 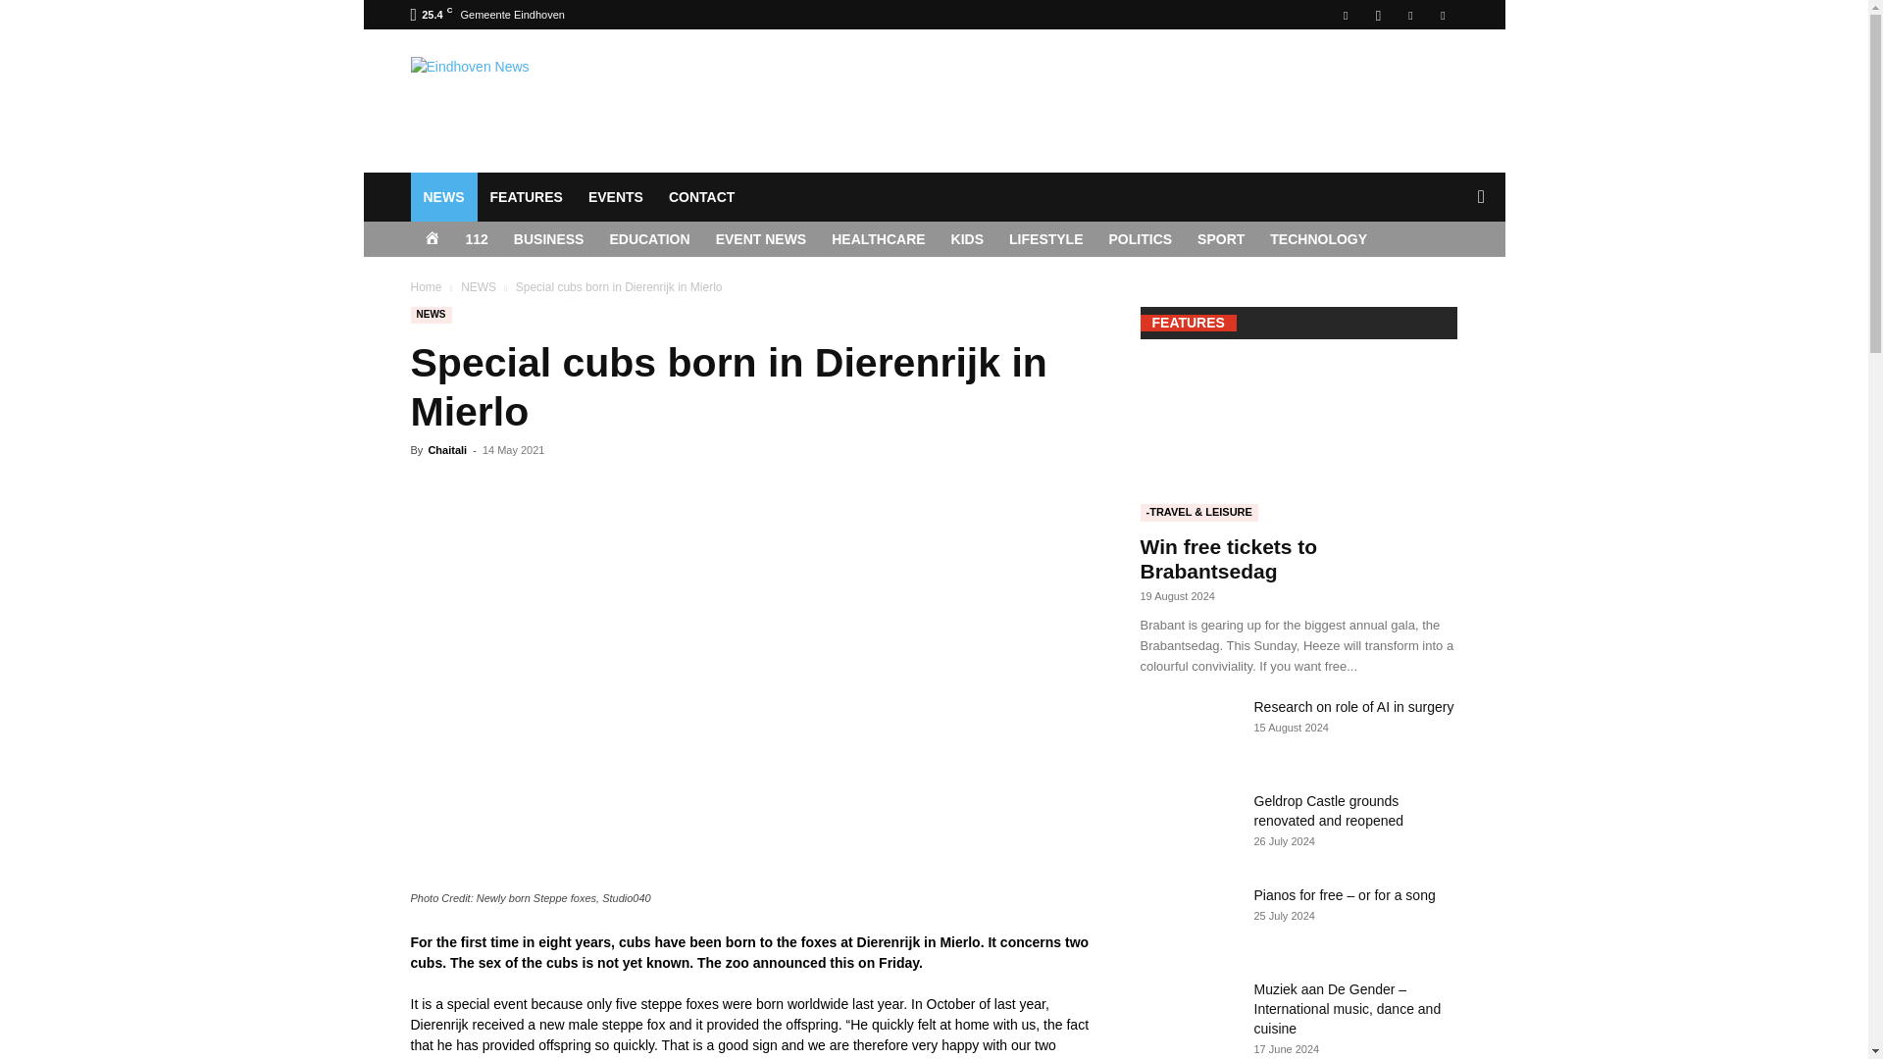 What do you see at coordinates (879, 239) in the screenshot?
I see `HEALTHCARE` at bounding box center [879, 239].